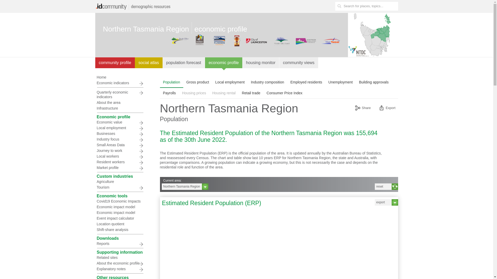  Describe the element at coordinates (261, 63) in the screenshot. I see `housing monitor` at that location.